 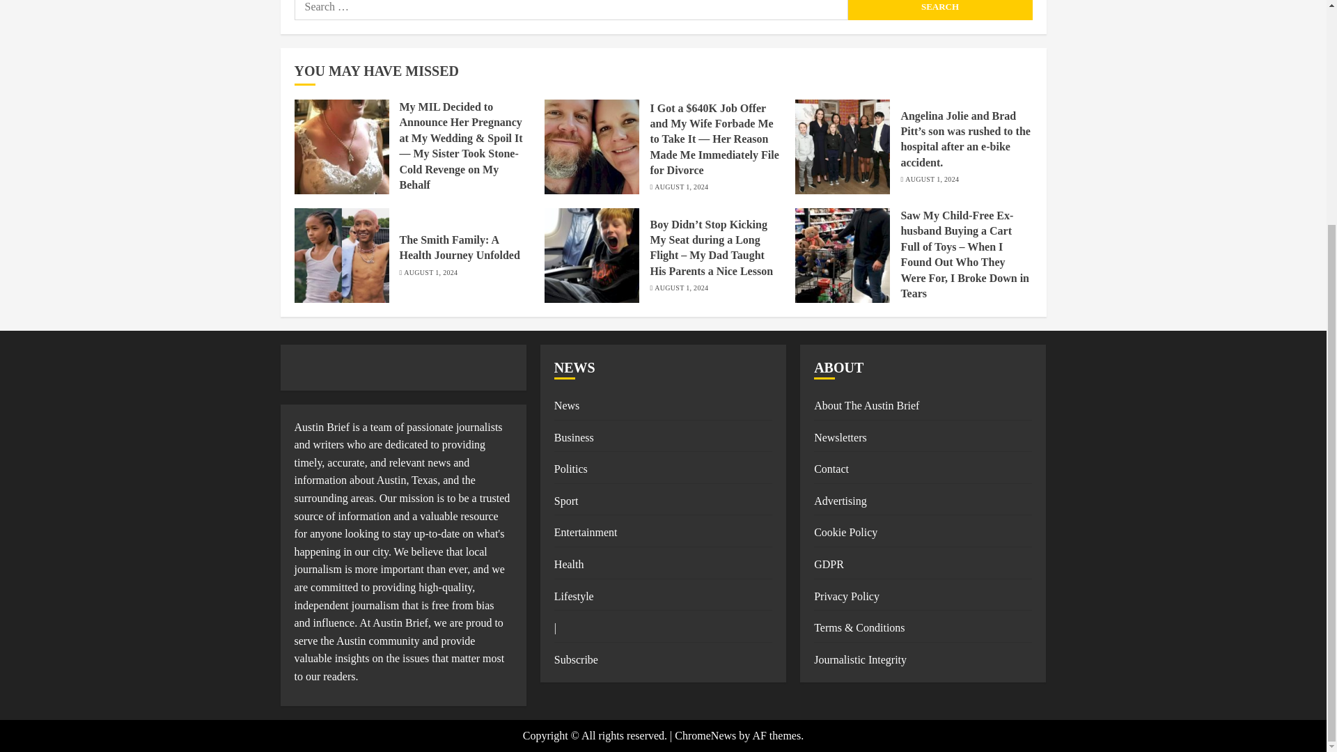 I want to click on AUGUST 1, 2024, so click(x=932, y=179).